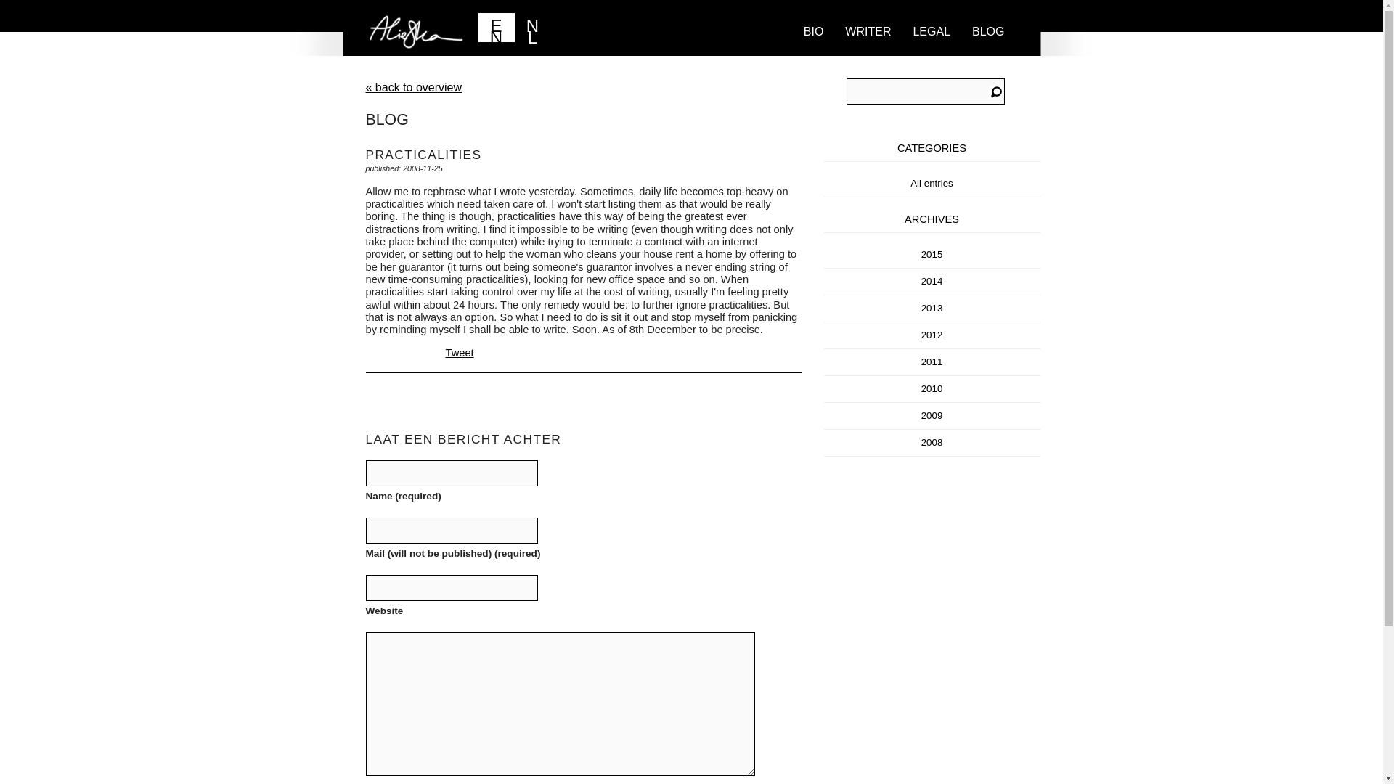 This screenshot has width=1394, height=784. What do you see at coordinates (868, 46) in the screenshot?
I see `Portfolio` at bounding box center [868, 46].